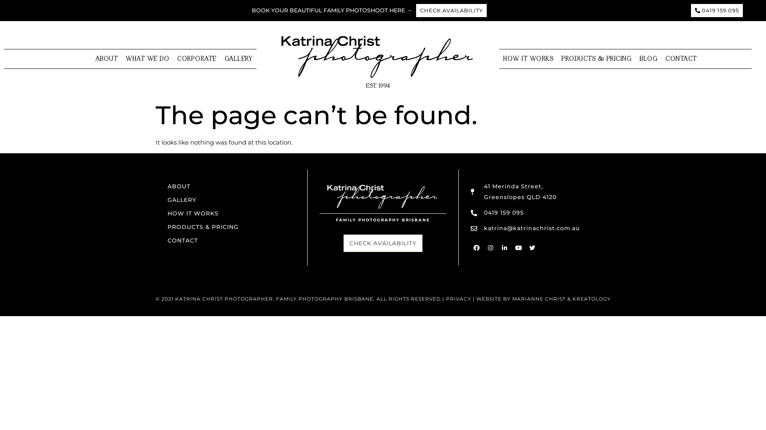 Image resolution: width=766 pixels, height=430 pixels. Describe the element at coordinates (681, 59) in the screenshot. I see `CONTACT` at that location.